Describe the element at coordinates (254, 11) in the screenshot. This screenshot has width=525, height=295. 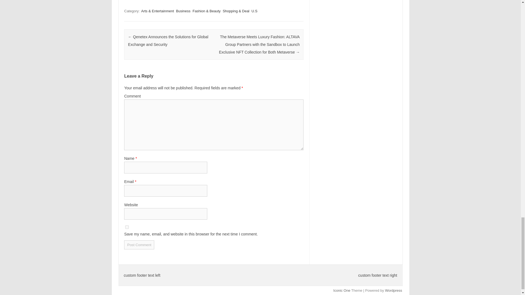
I see `U.S` at that location.